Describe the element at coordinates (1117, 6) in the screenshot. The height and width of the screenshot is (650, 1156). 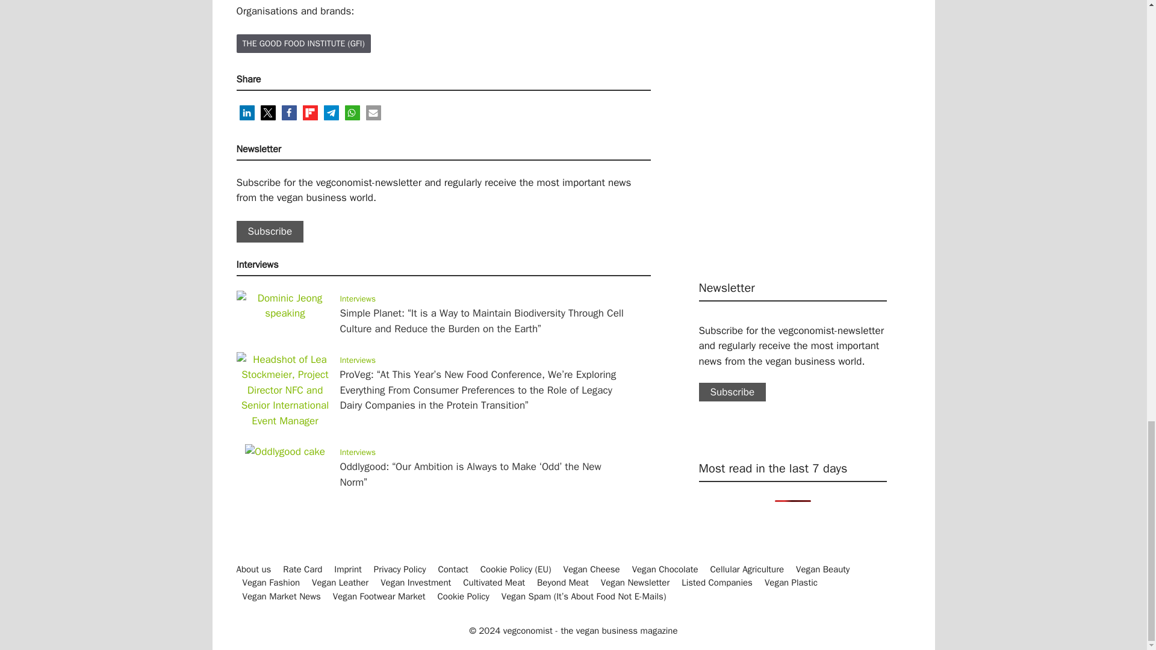
I see `Scroll back to top` at that location.